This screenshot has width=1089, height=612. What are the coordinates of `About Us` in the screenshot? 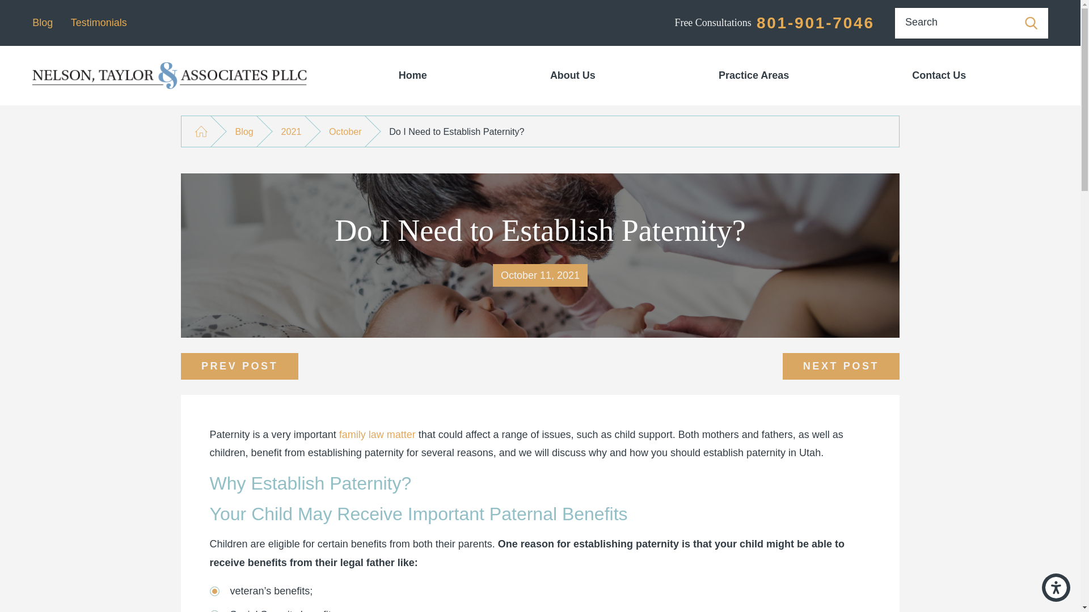 It's located at (572, 75).